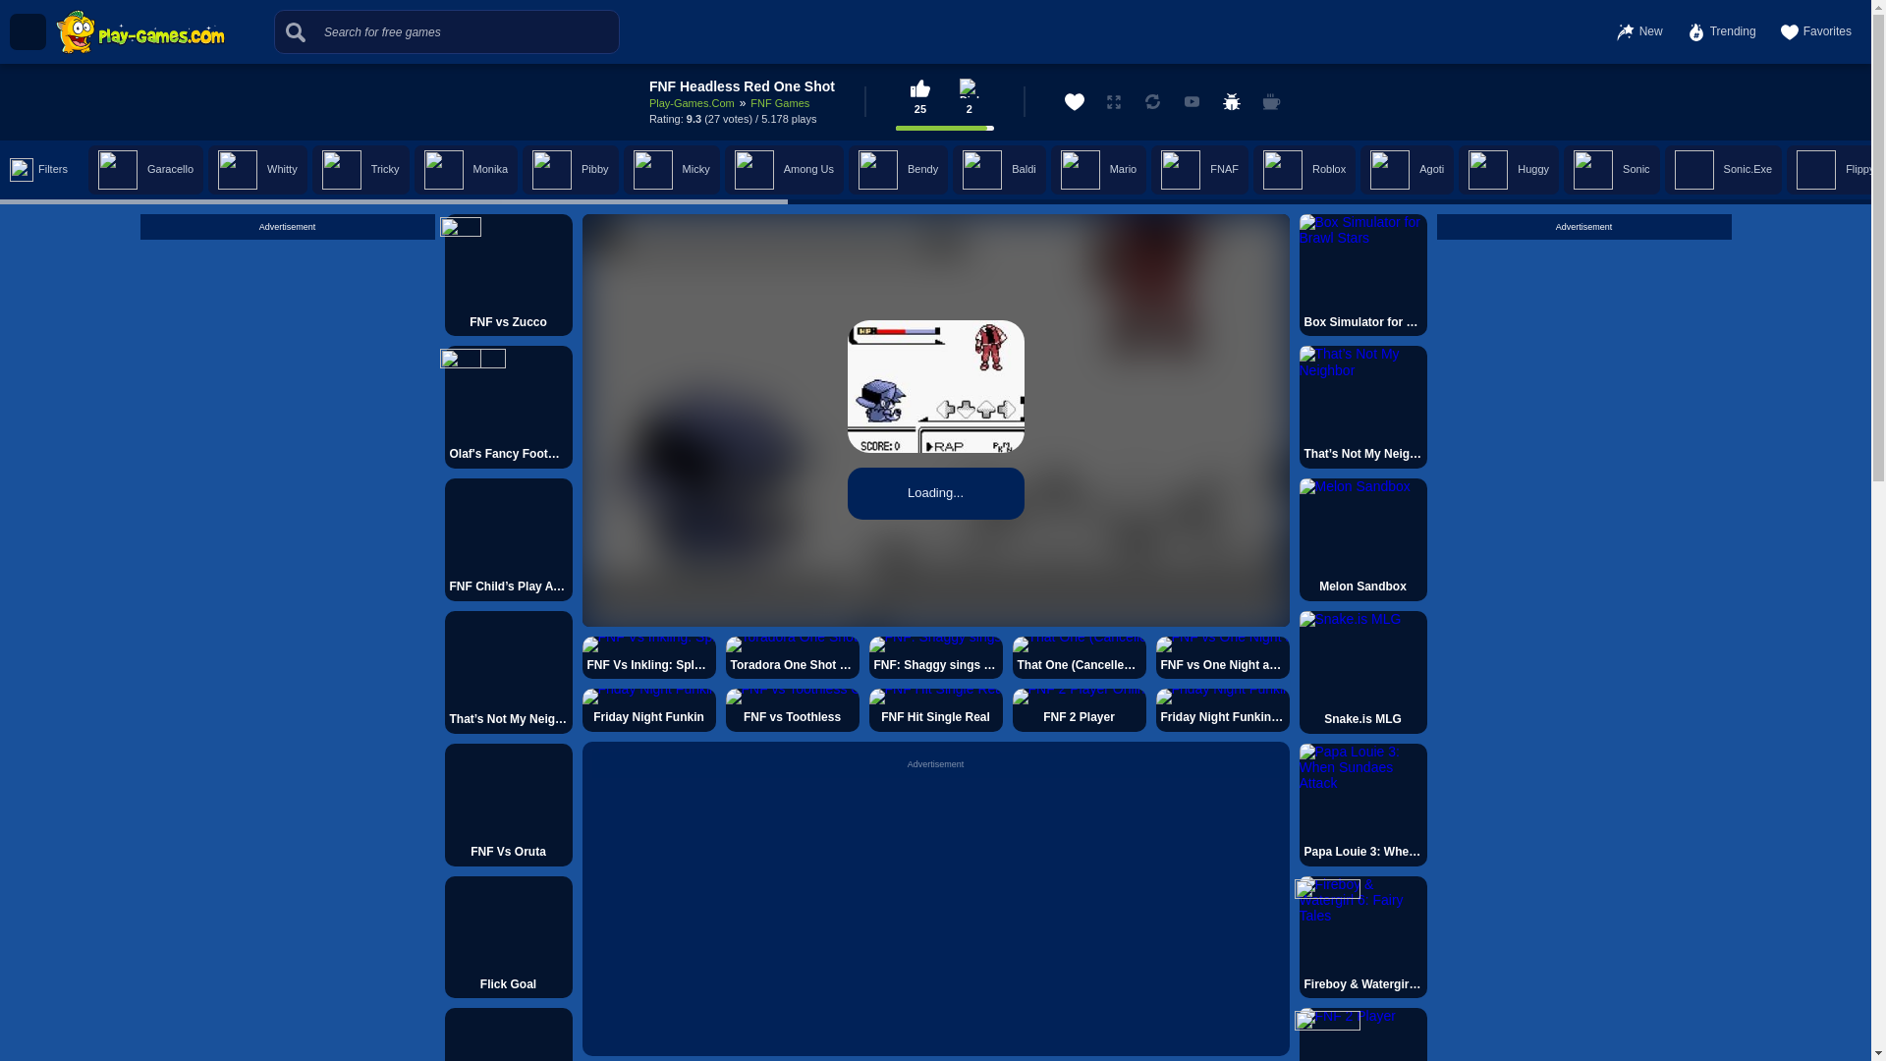 The width and height of the screenshot is (1886, 1061). Describe the element at coordinates (28, 31) in the screenshot. I see `Show Game Library` at that location.